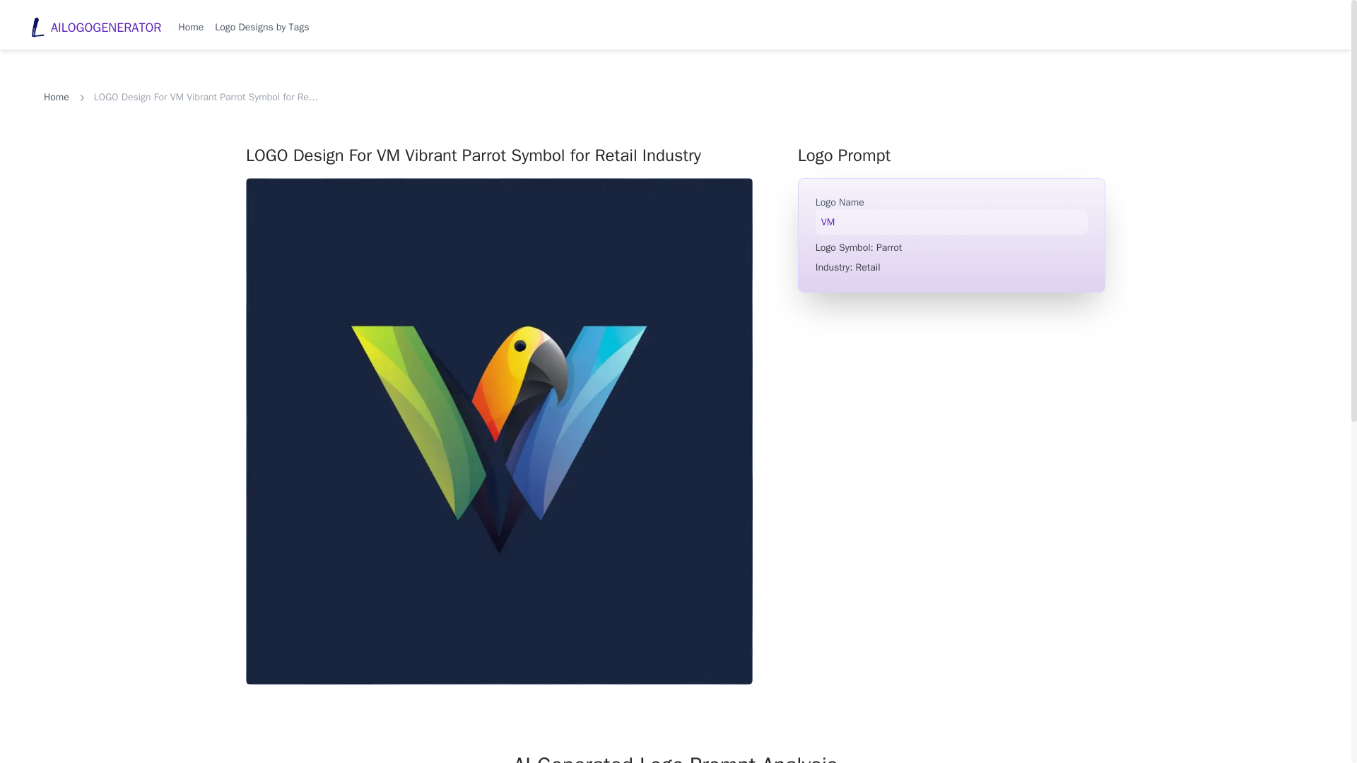 This screenshot has width=1357, height=763. I want to click on Home, so click(56, 97).